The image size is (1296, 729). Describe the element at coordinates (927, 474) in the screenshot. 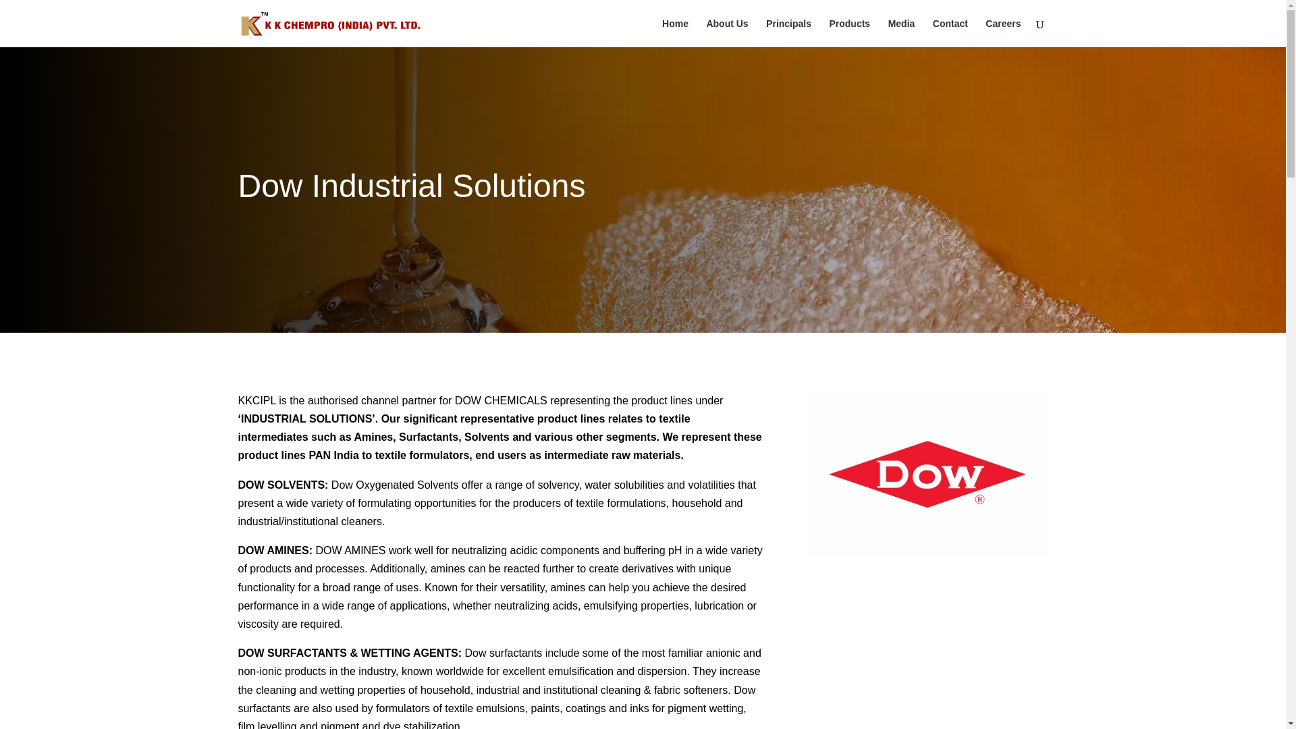

I see `Logo-Dow` at that location.